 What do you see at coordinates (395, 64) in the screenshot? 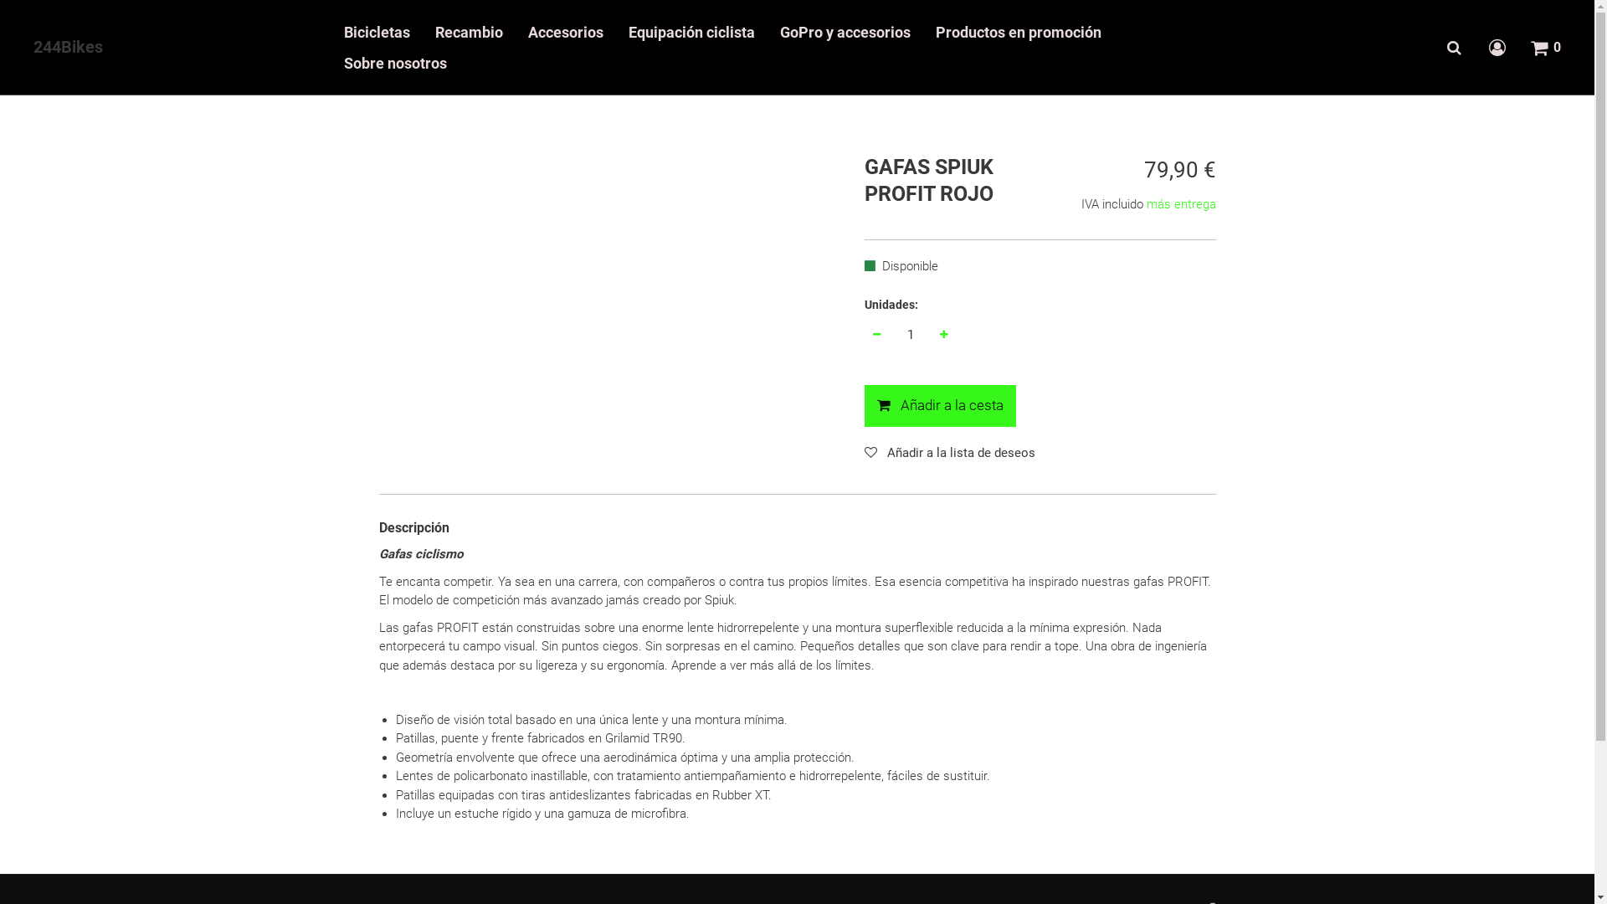
I see `Sobre nosotros` at bounding box center [395, 64].